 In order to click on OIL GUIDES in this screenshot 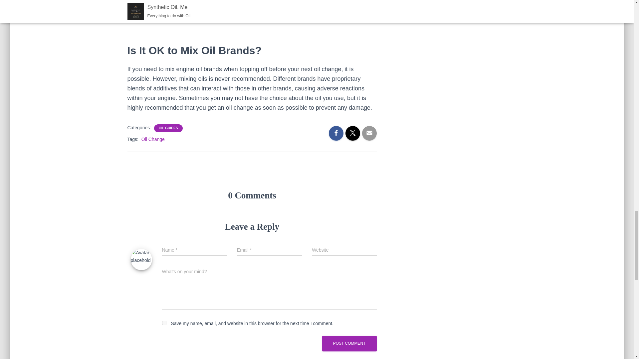, I will do `click(168, 128)`.